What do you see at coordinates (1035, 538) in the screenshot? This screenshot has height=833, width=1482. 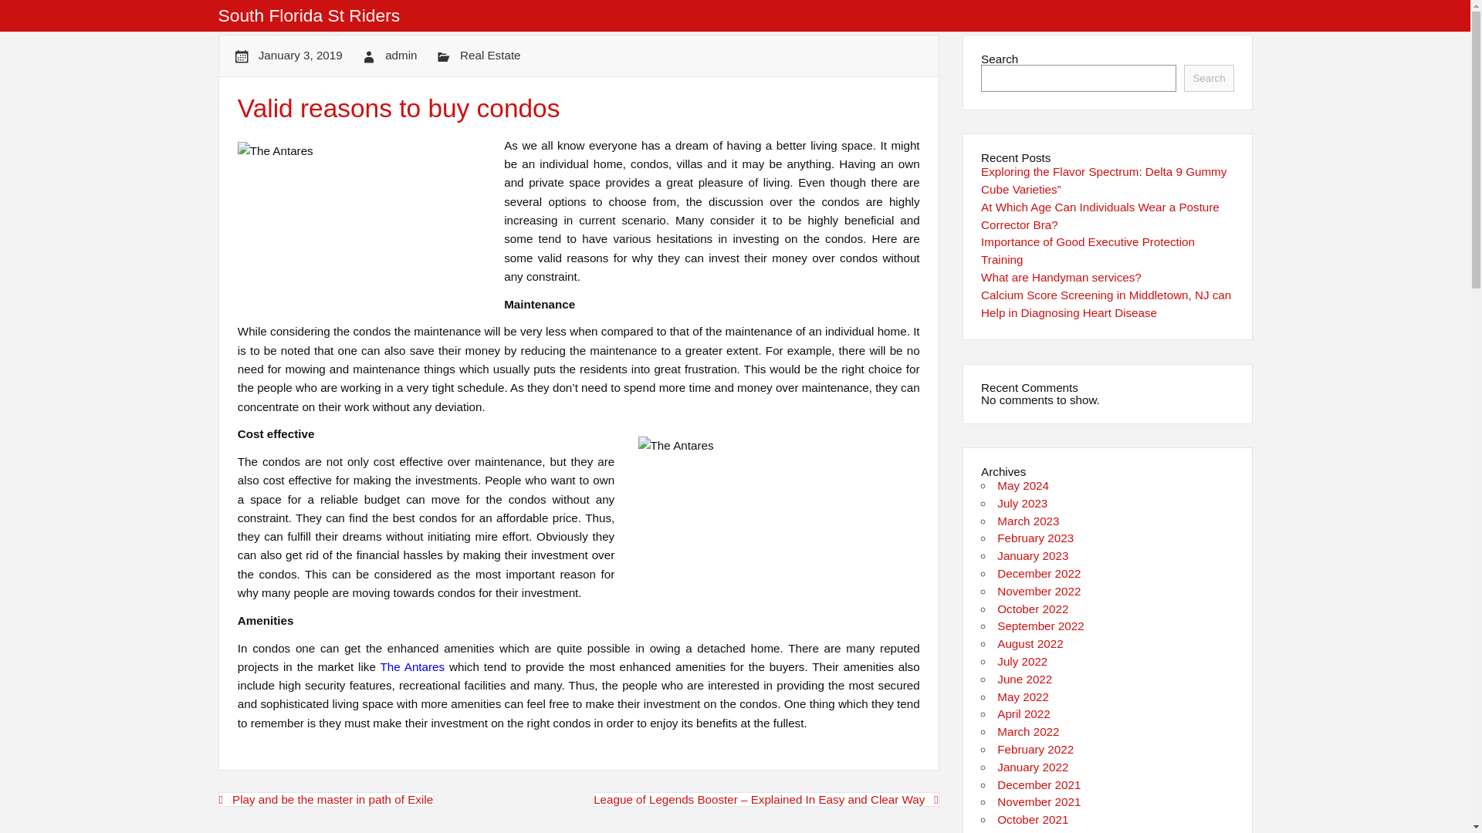 I see `February 2023` at bounding box center [1035, 538].